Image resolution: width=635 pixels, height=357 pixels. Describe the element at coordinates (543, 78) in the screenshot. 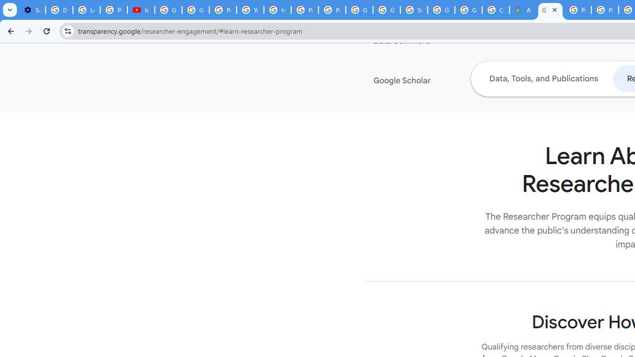

I see `Data, Tools, and Publications` at that location.